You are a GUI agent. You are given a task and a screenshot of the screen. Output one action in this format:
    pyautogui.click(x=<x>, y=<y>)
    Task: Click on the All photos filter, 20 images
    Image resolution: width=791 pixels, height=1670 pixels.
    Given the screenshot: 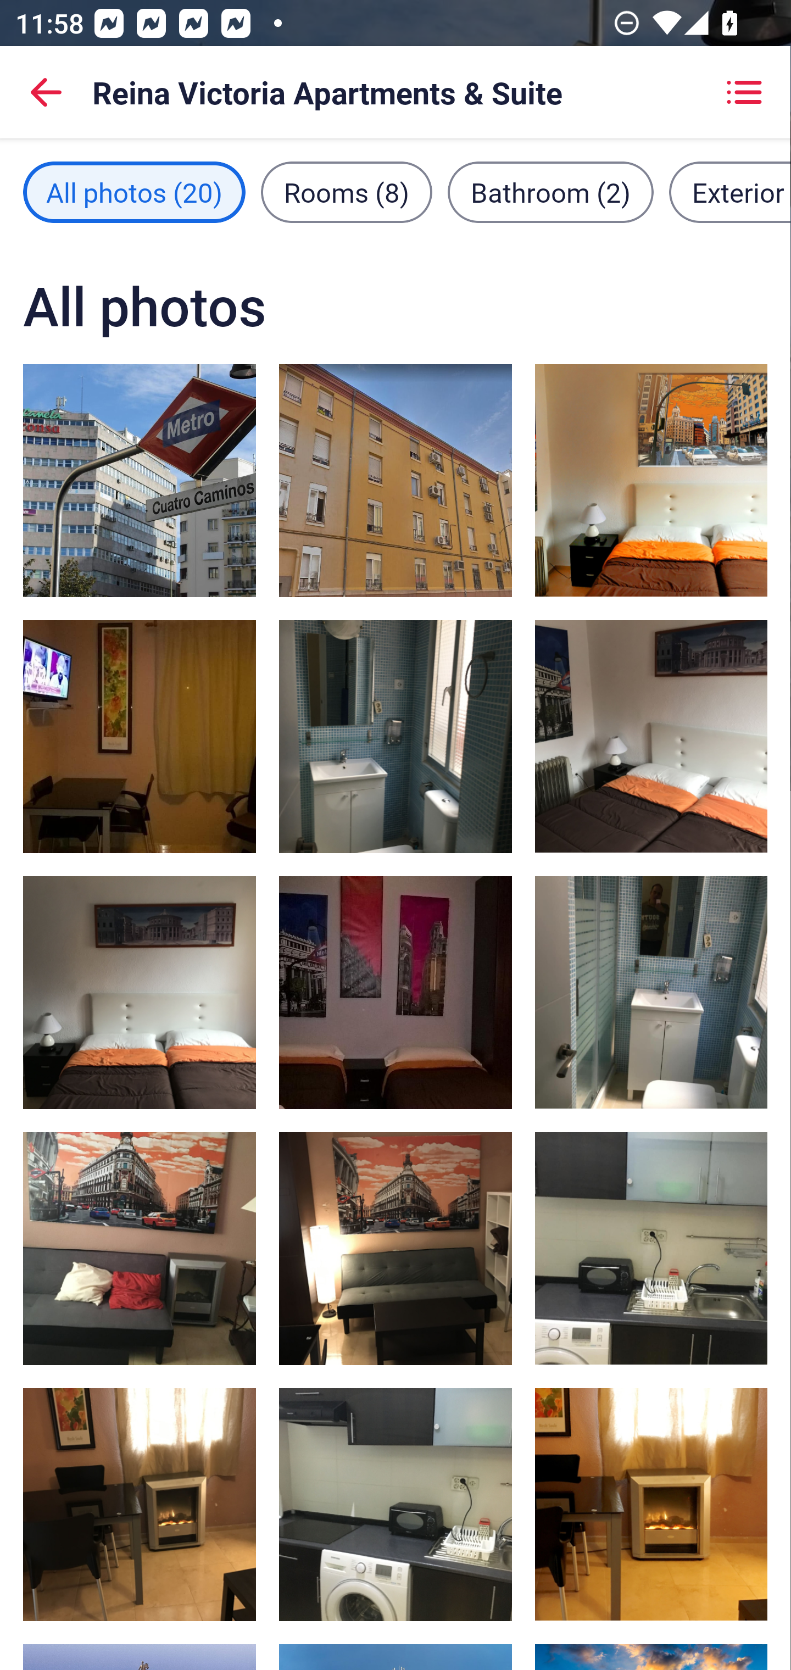 What is the action you would take?
    pyautogui.click(x=134, y=192)
    